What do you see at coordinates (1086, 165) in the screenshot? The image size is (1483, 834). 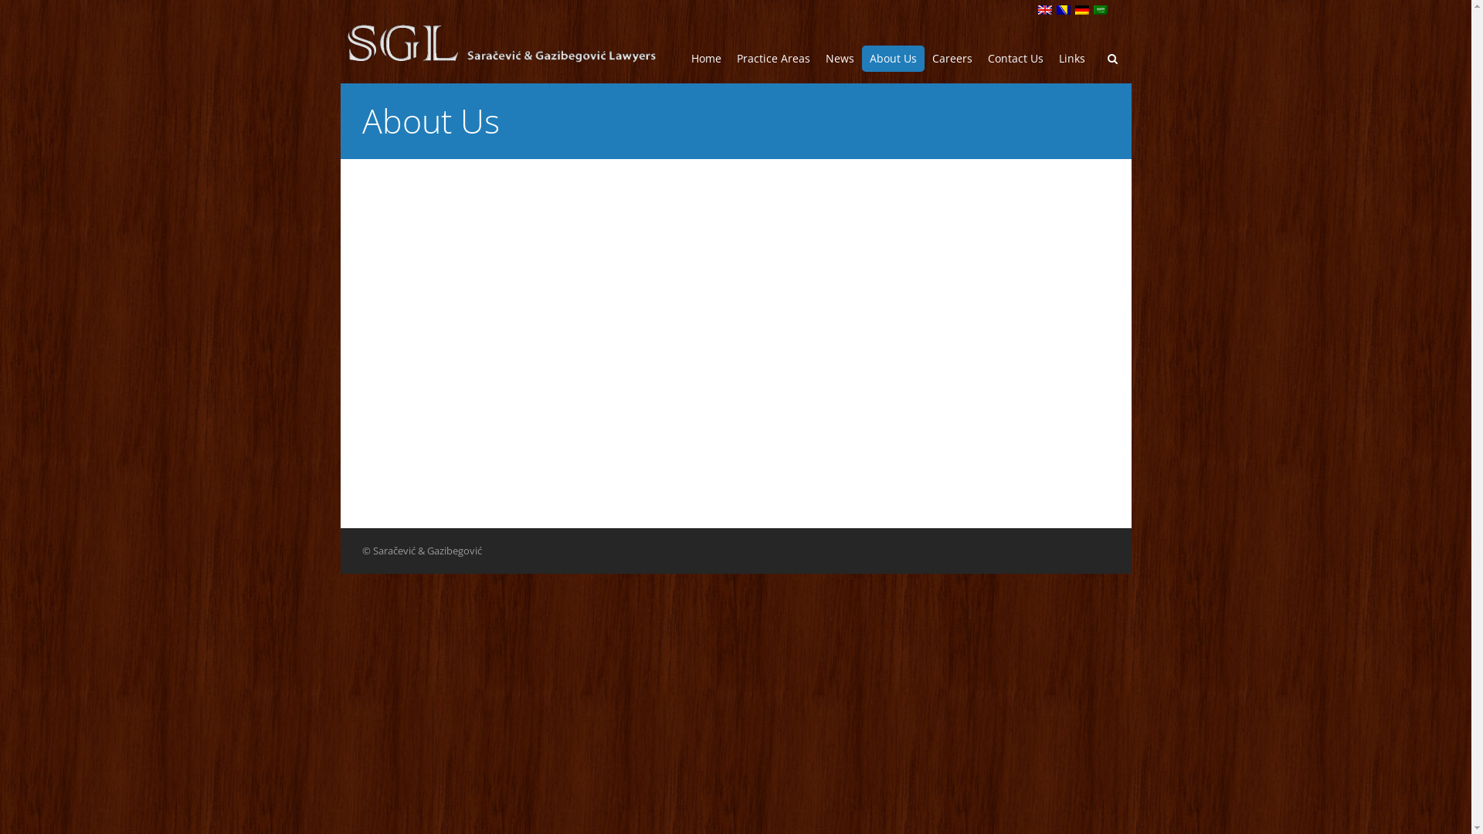 I see `Search` at bounding box center [1086, 165].